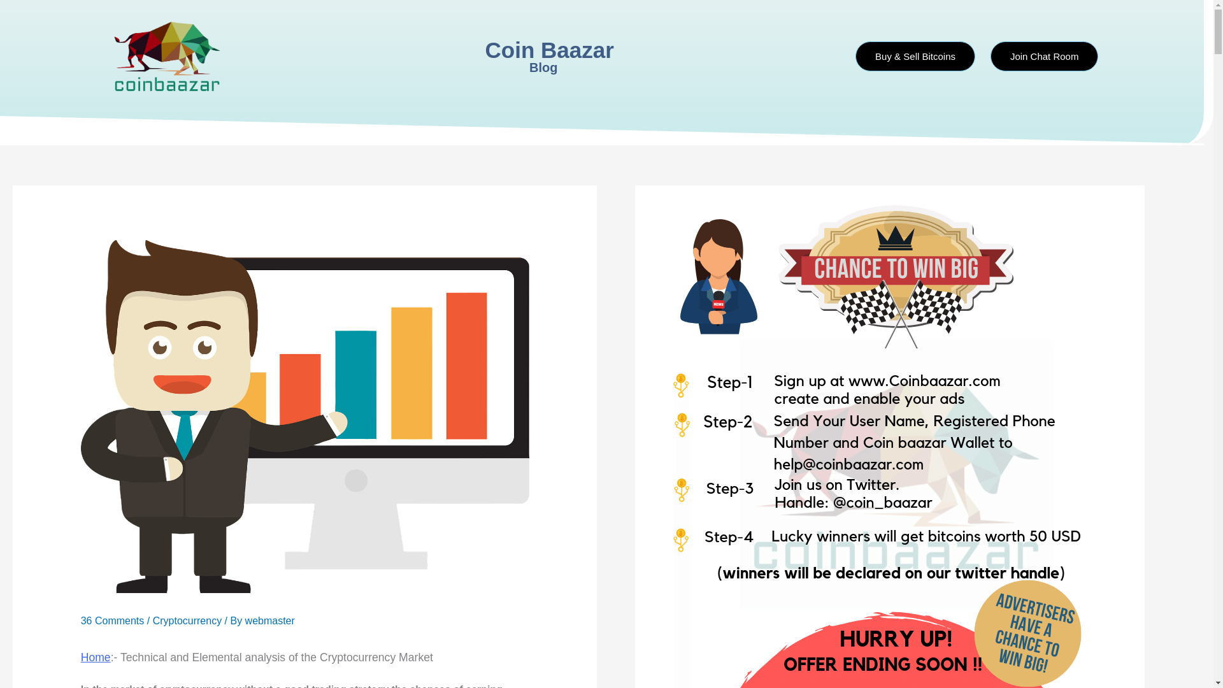 The width and height of the screenshot is (1223, 688). I want to click on View all posts by webmaster, so click(270, 620).